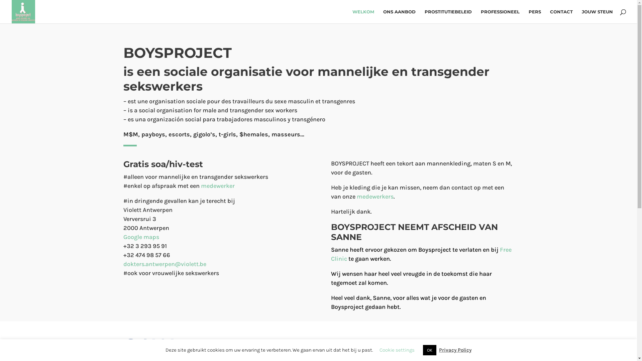 This screenshot has width=642, height=361. What do you see at coordinates (141, 237) in the screenshot?
I see `Google maps` at bounding box center [141, 237].